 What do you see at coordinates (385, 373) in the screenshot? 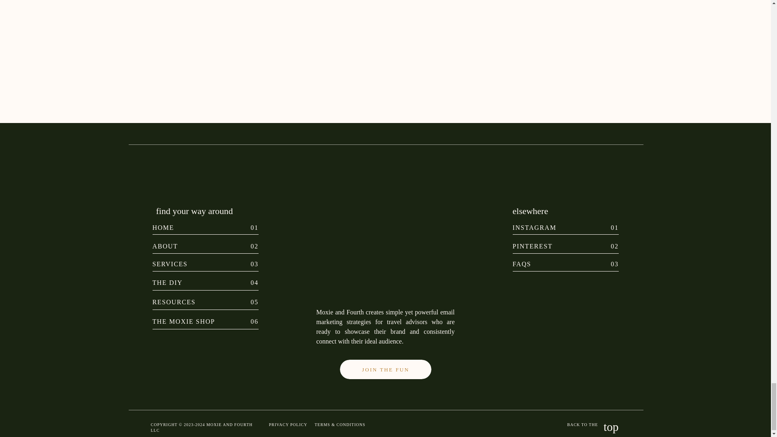
I see `JOIN THE FUN` at bounding box center [385, 373].